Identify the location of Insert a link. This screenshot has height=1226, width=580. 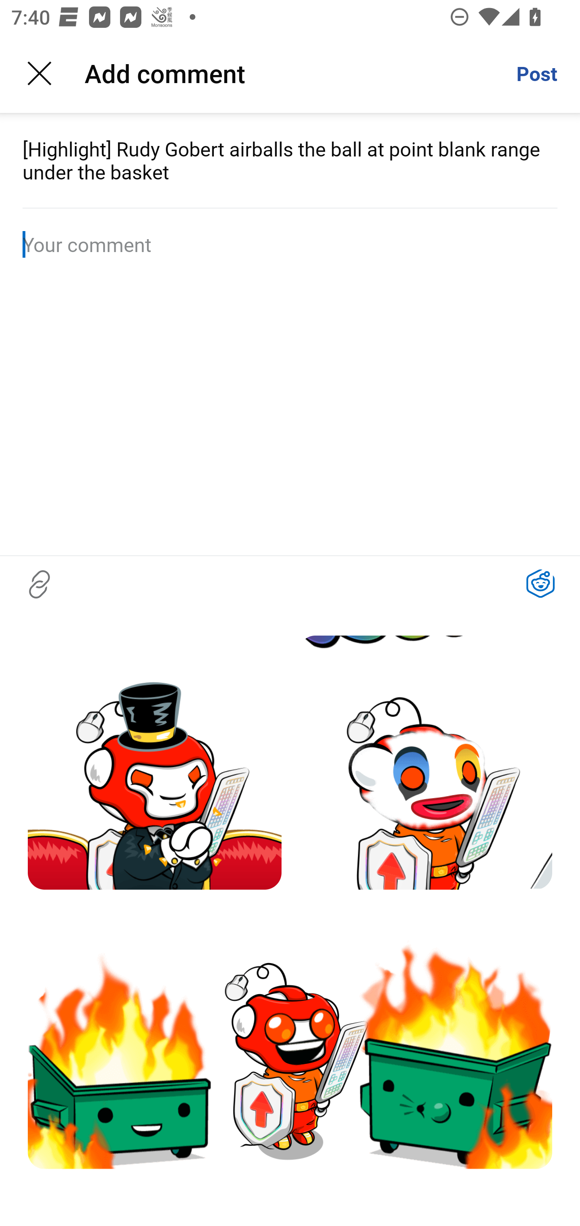
(39, 584).